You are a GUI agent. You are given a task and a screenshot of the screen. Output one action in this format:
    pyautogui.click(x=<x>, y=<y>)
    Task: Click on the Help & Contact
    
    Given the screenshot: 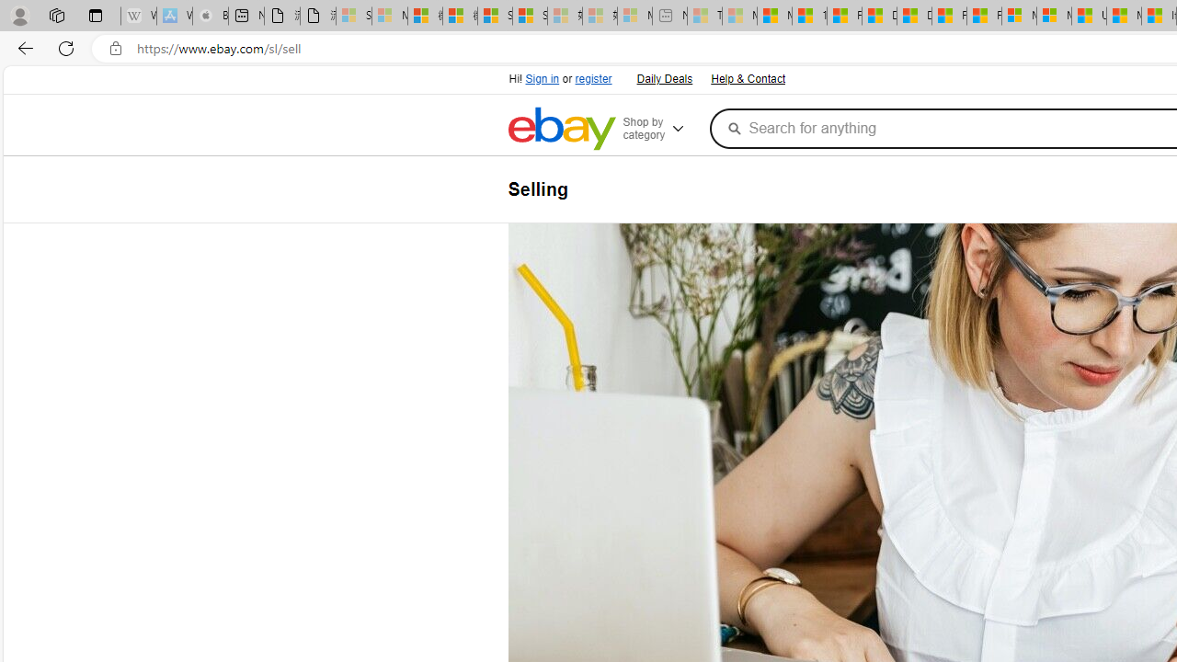 What is the action you would take?
    pyautogui.click(x=748, y=79)
    